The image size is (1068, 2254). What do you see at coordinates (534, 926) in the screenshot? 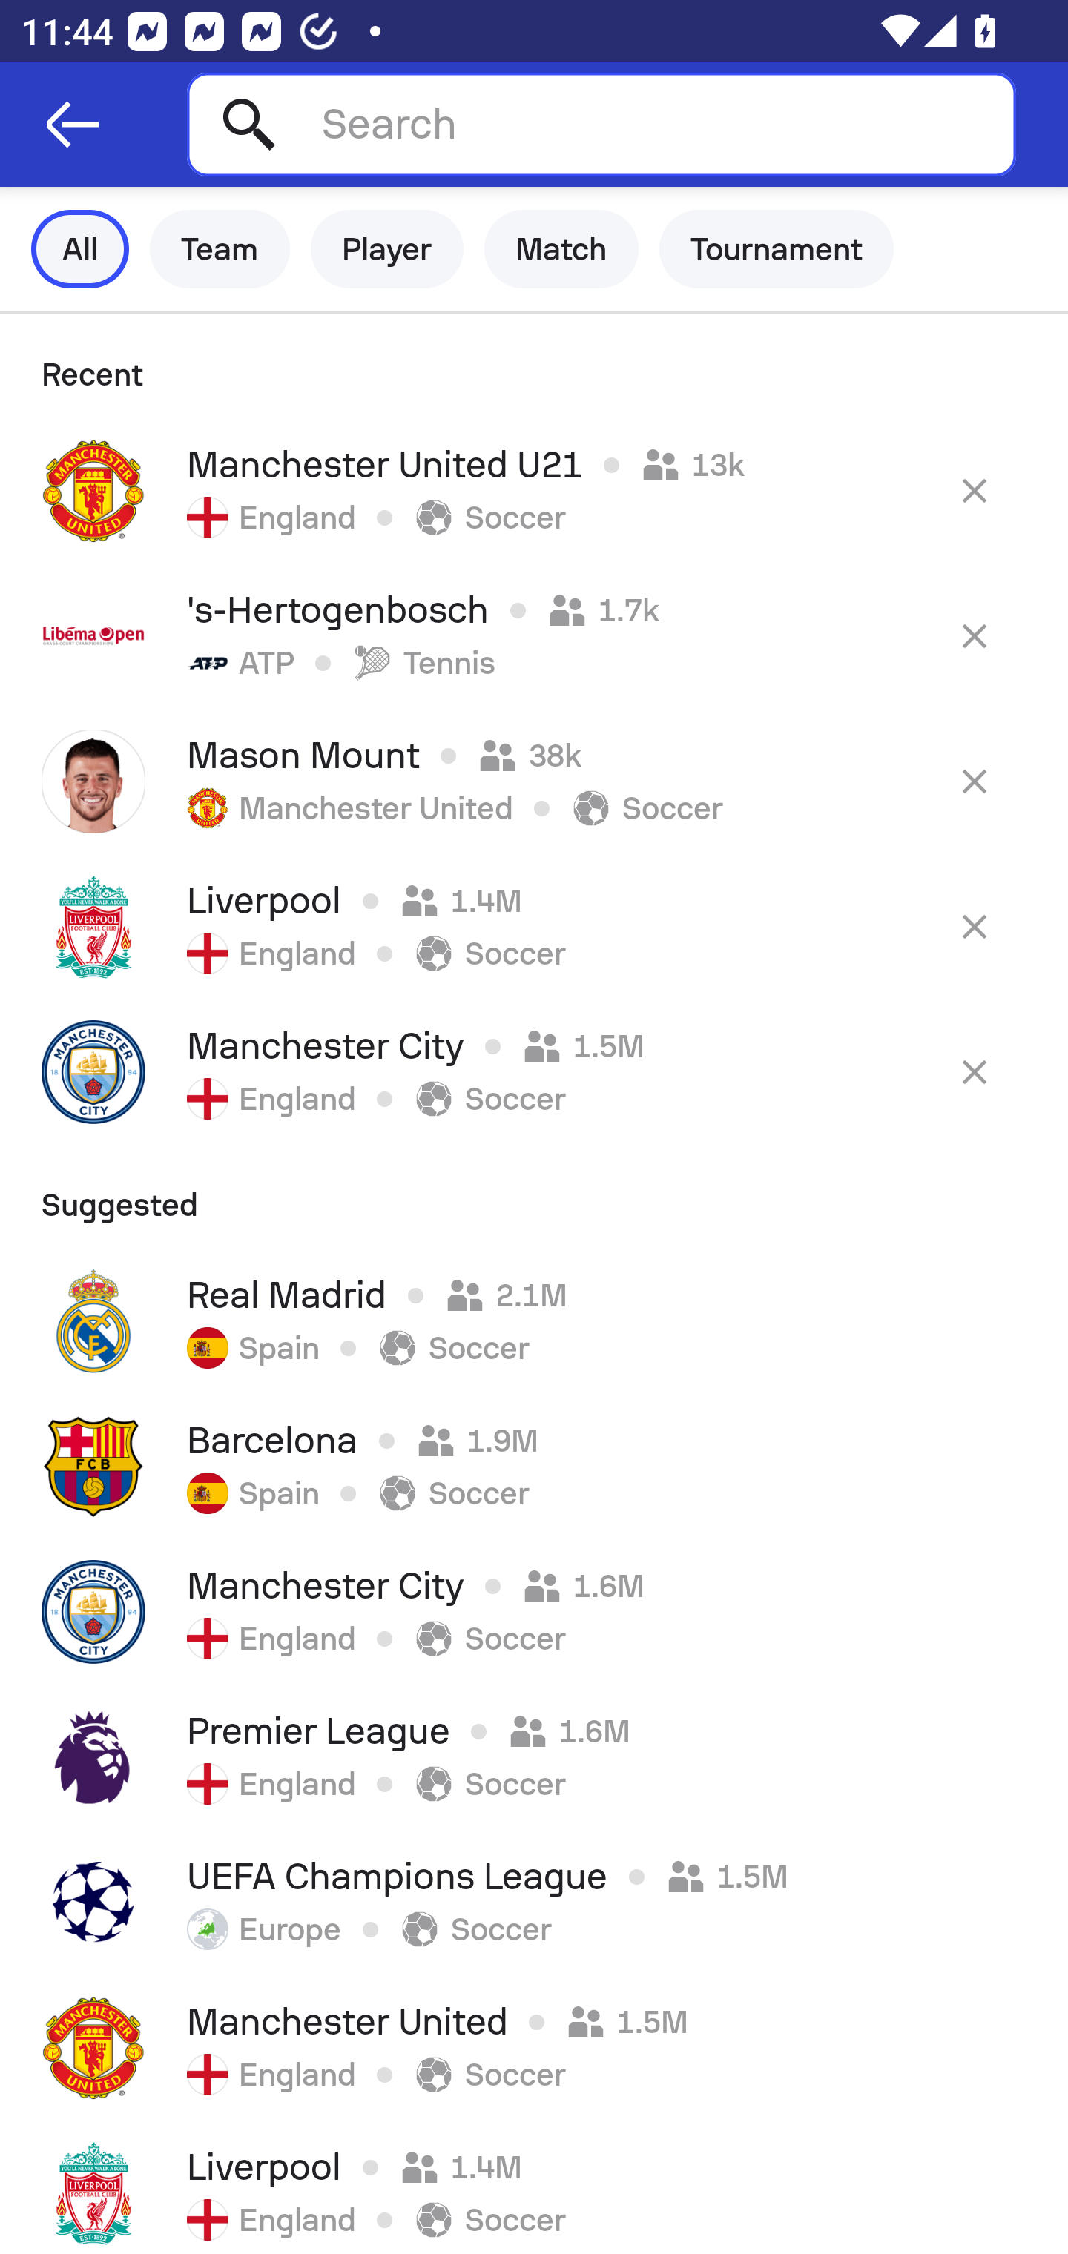
I see `Liverpool 1.4M England Soccer` at bounding box center [534, 926].